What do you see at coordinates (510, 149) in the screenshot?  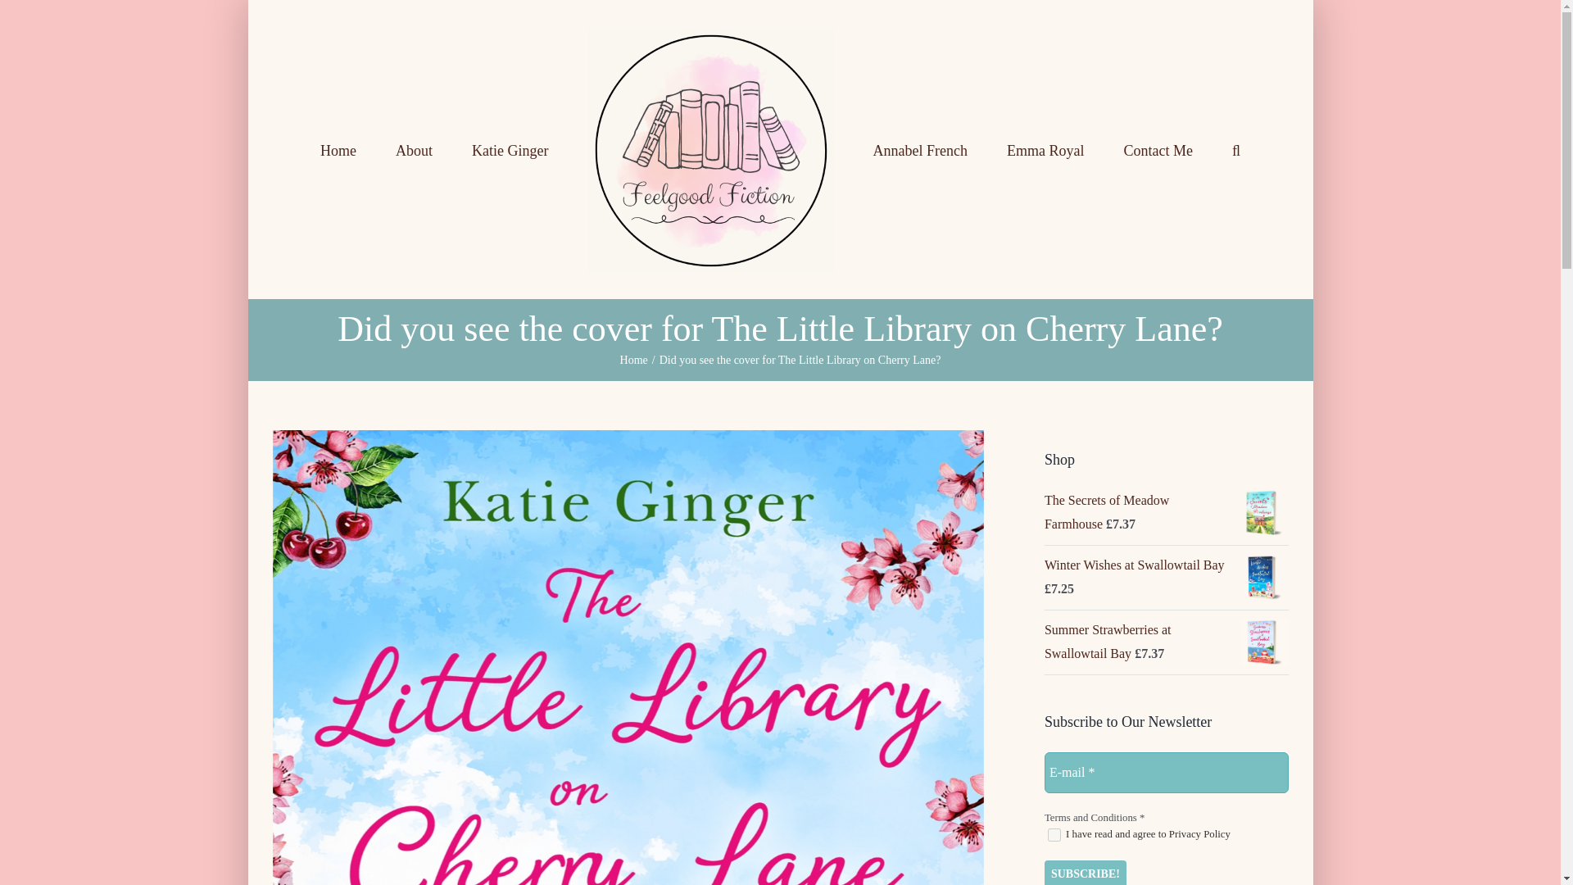 I see `Katie Ginger` at bounding box center [510, 149].